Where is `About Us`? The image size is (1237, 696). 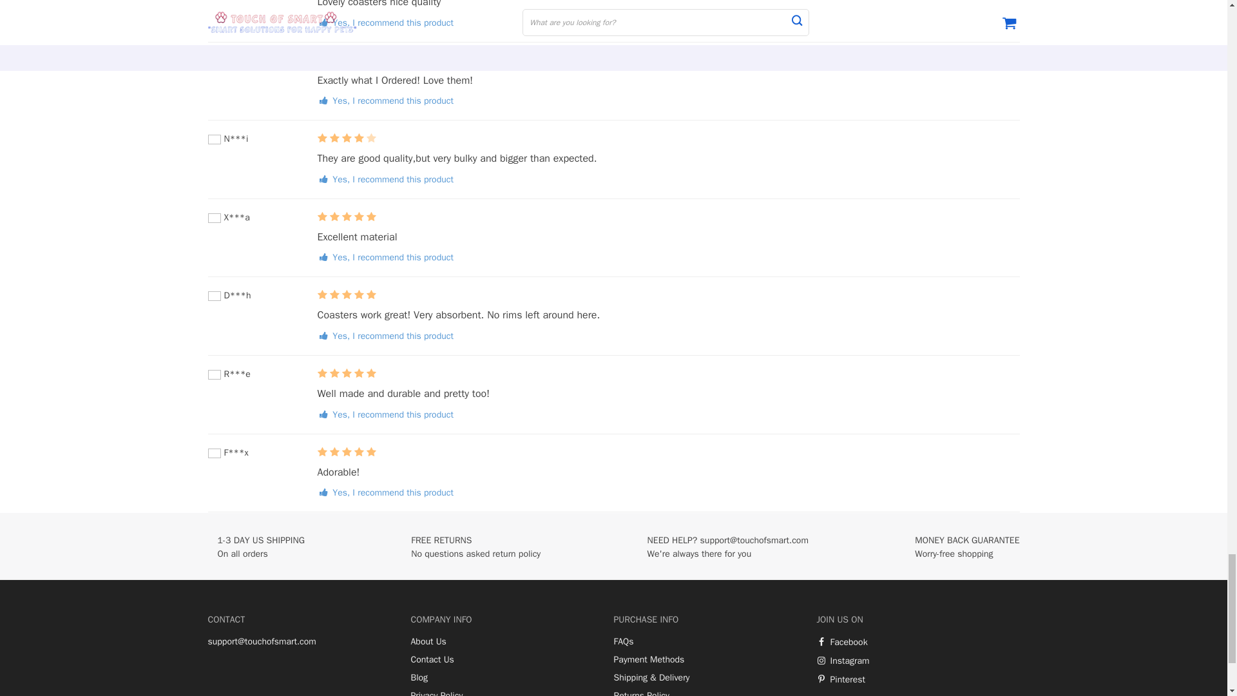 About Us is located at coordinates (428, 642).